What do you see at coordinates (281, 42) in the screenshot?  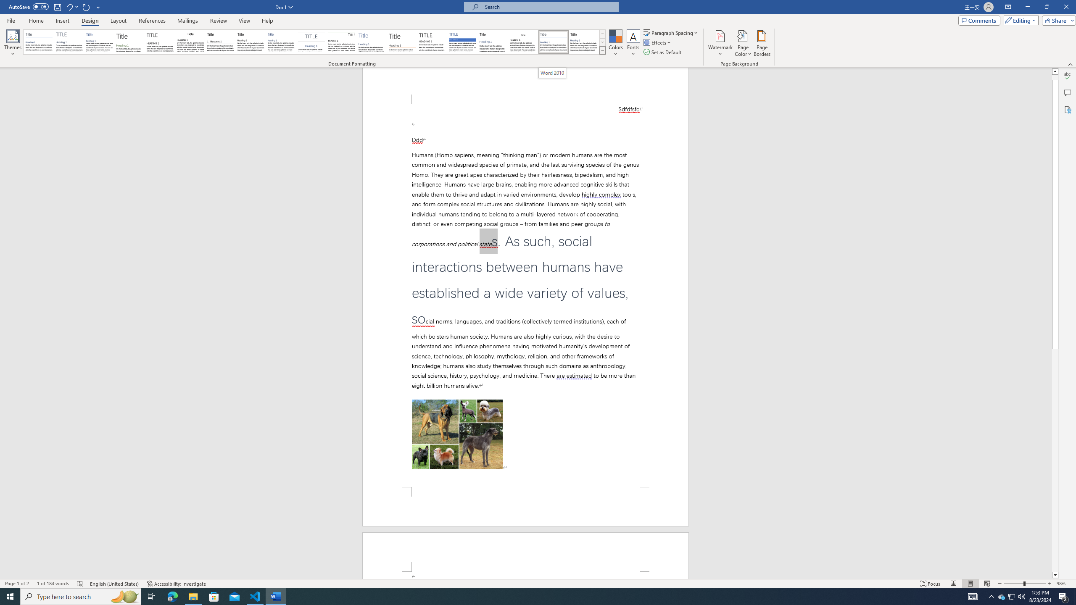 I see `Casual` at bounding box center [281, 42].